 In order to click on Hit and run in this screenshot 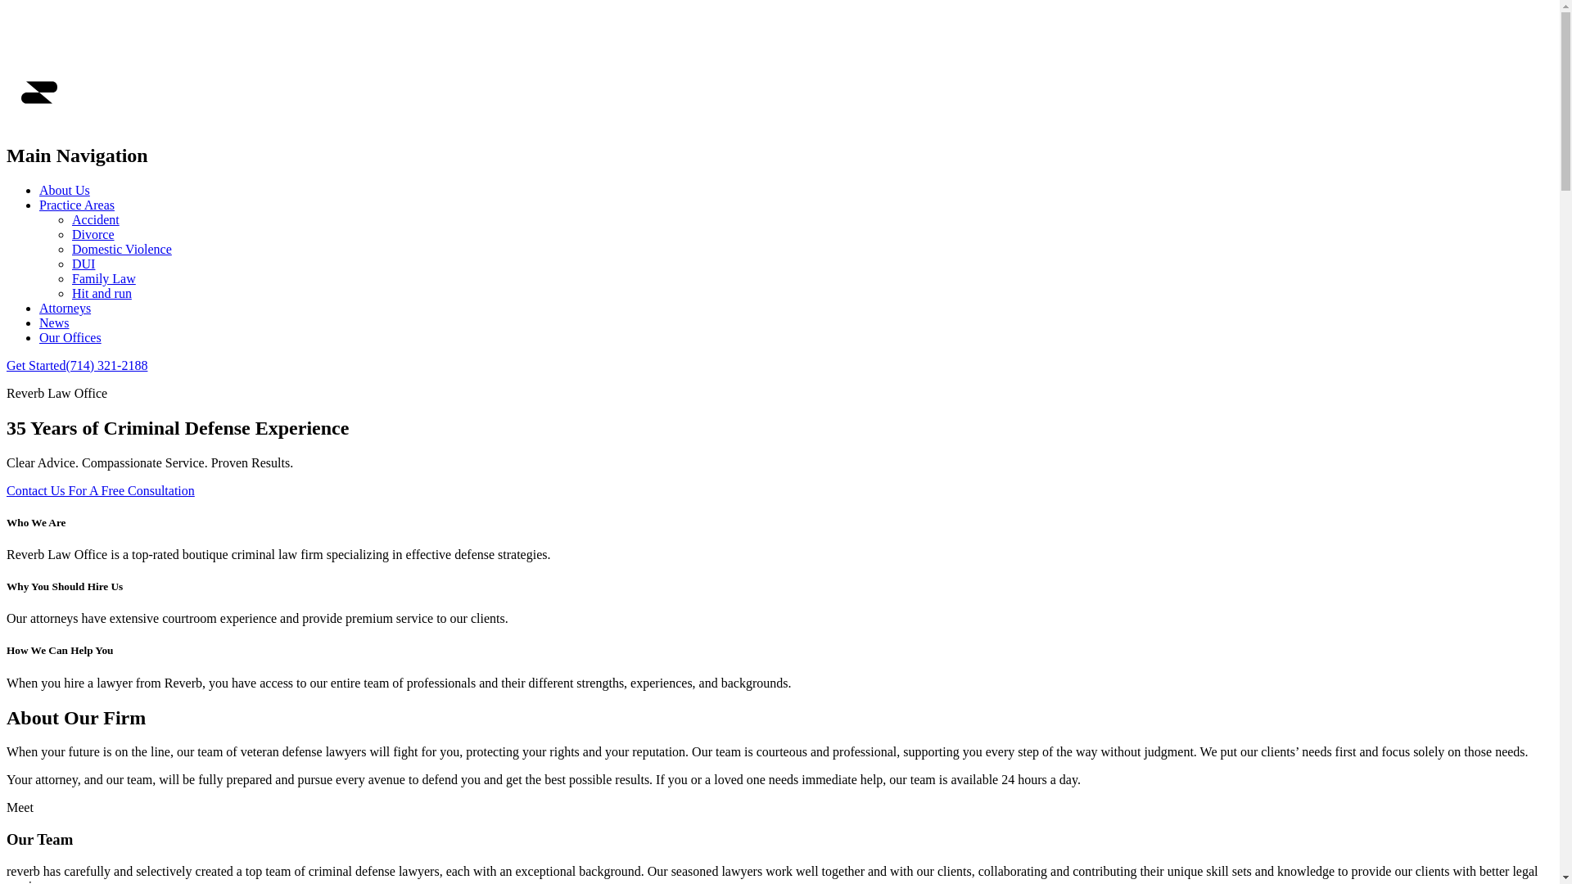, I will do `click(102, 293)`.